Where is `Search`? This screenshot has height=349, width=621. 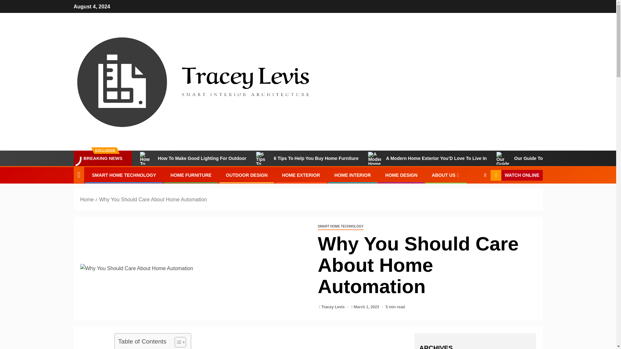 Search is located at coordinates (472, 195).